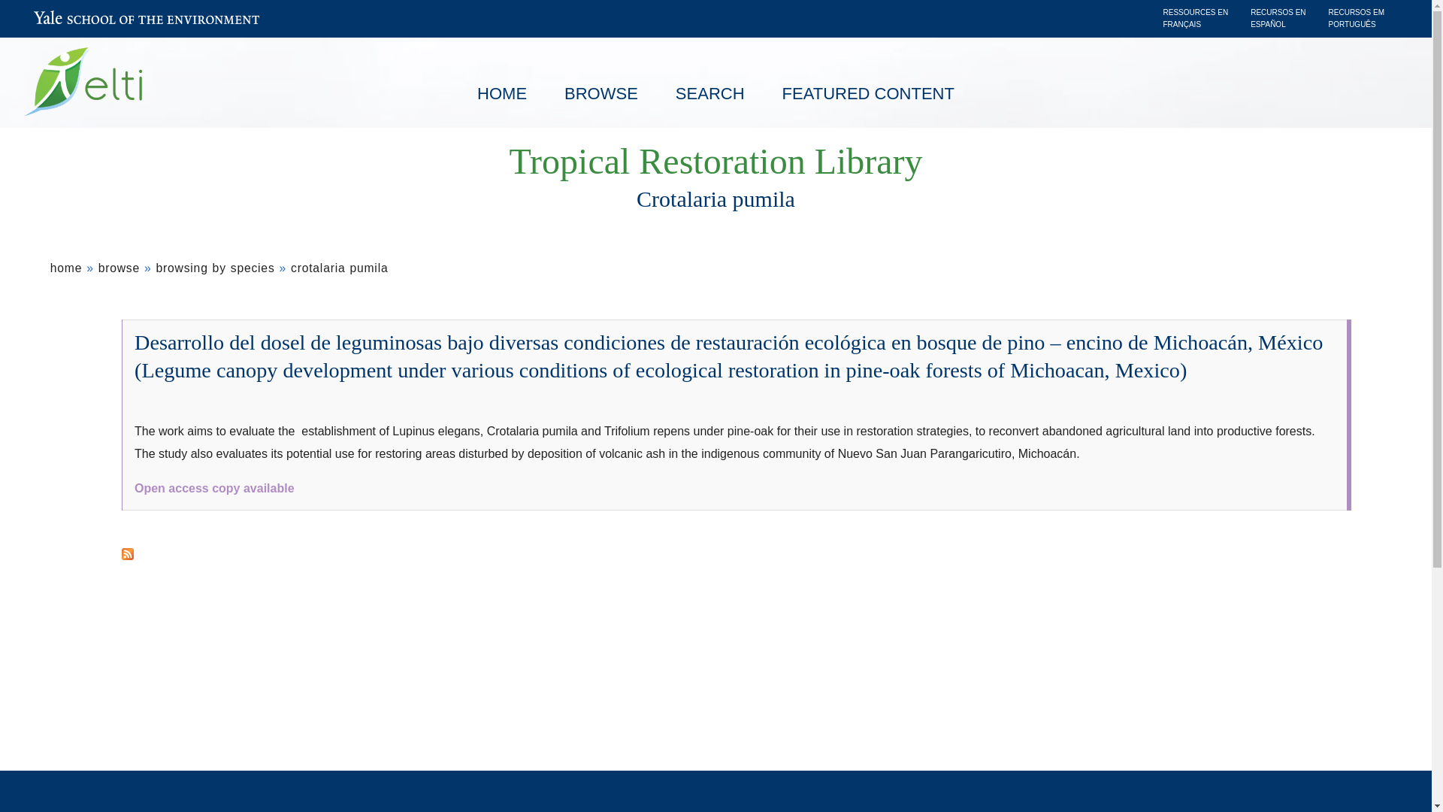  Describe the element at coordinates (709, 94) in the screenshot. I see `SEARCH` at that location.